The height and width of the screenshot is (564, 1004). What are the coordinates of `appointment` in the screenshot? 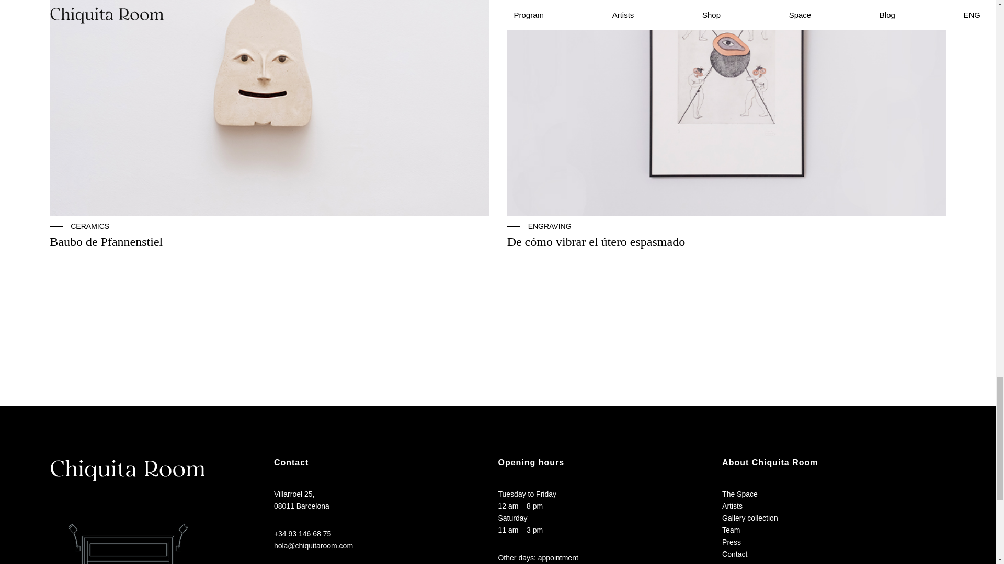 It's located at (558, 557).